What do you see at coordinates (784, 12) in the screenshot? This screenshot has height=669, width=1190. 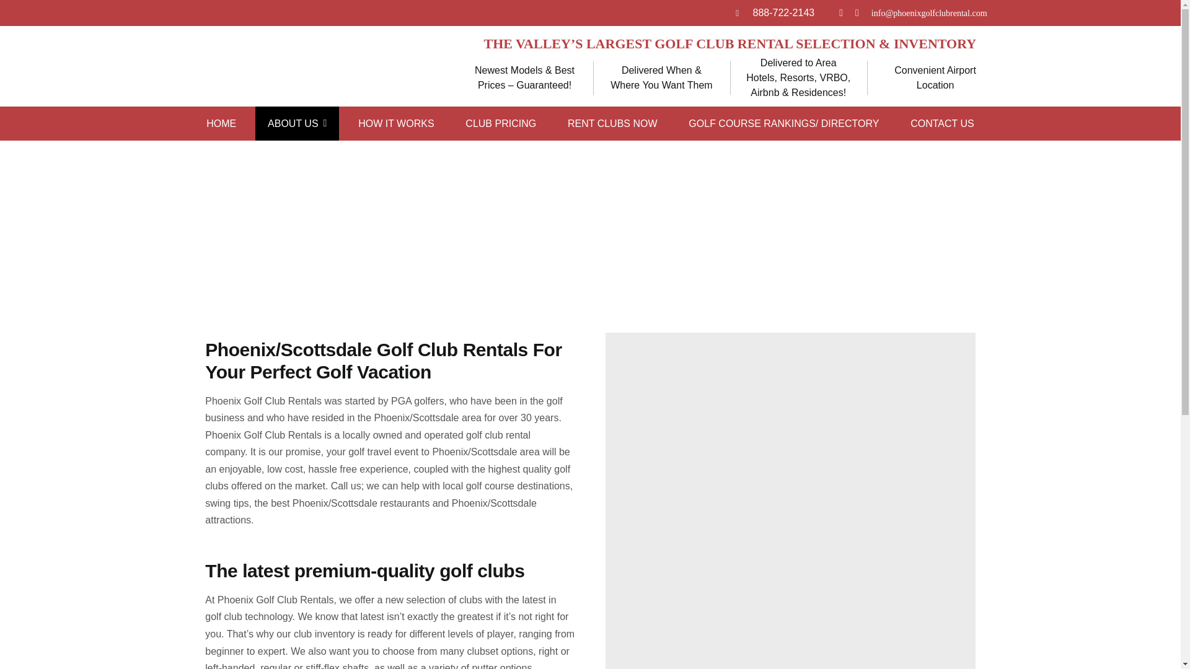 I see `888-722-2143` at bounding box center [784, 12].